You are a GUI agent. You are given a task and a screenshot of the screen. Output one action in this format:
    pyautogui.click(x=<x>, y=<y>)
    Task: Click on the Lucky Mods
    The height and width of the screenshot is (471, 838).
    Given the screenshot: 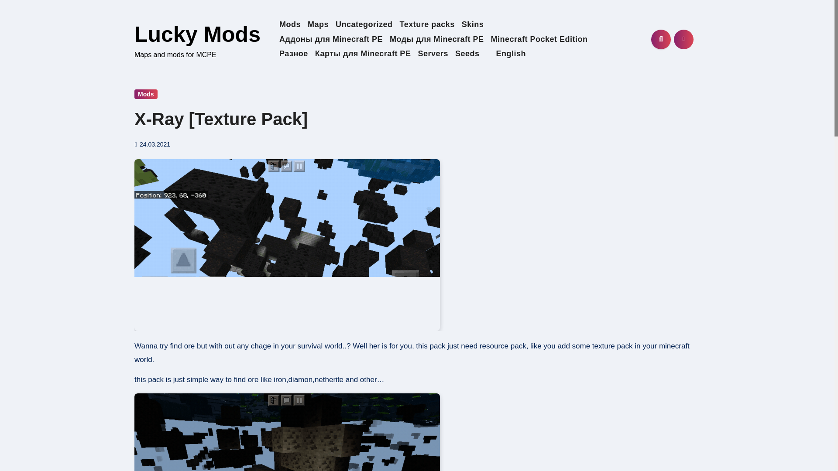 What is the action you would take?
    pyautogui.click(x=197, y=34)
    